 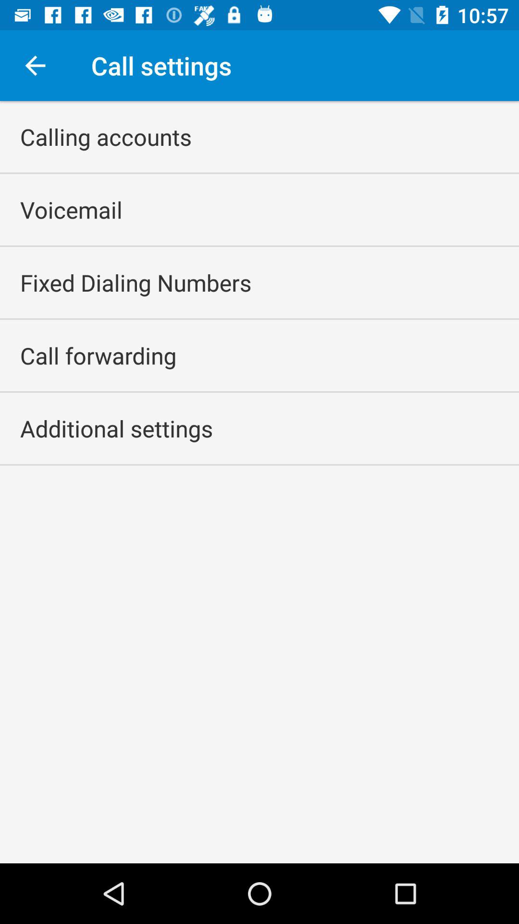 What do you see at coordinates (106, 137) in the screenshot?
I see `open item above the voicemail icon` at bounding box center [106, 137].